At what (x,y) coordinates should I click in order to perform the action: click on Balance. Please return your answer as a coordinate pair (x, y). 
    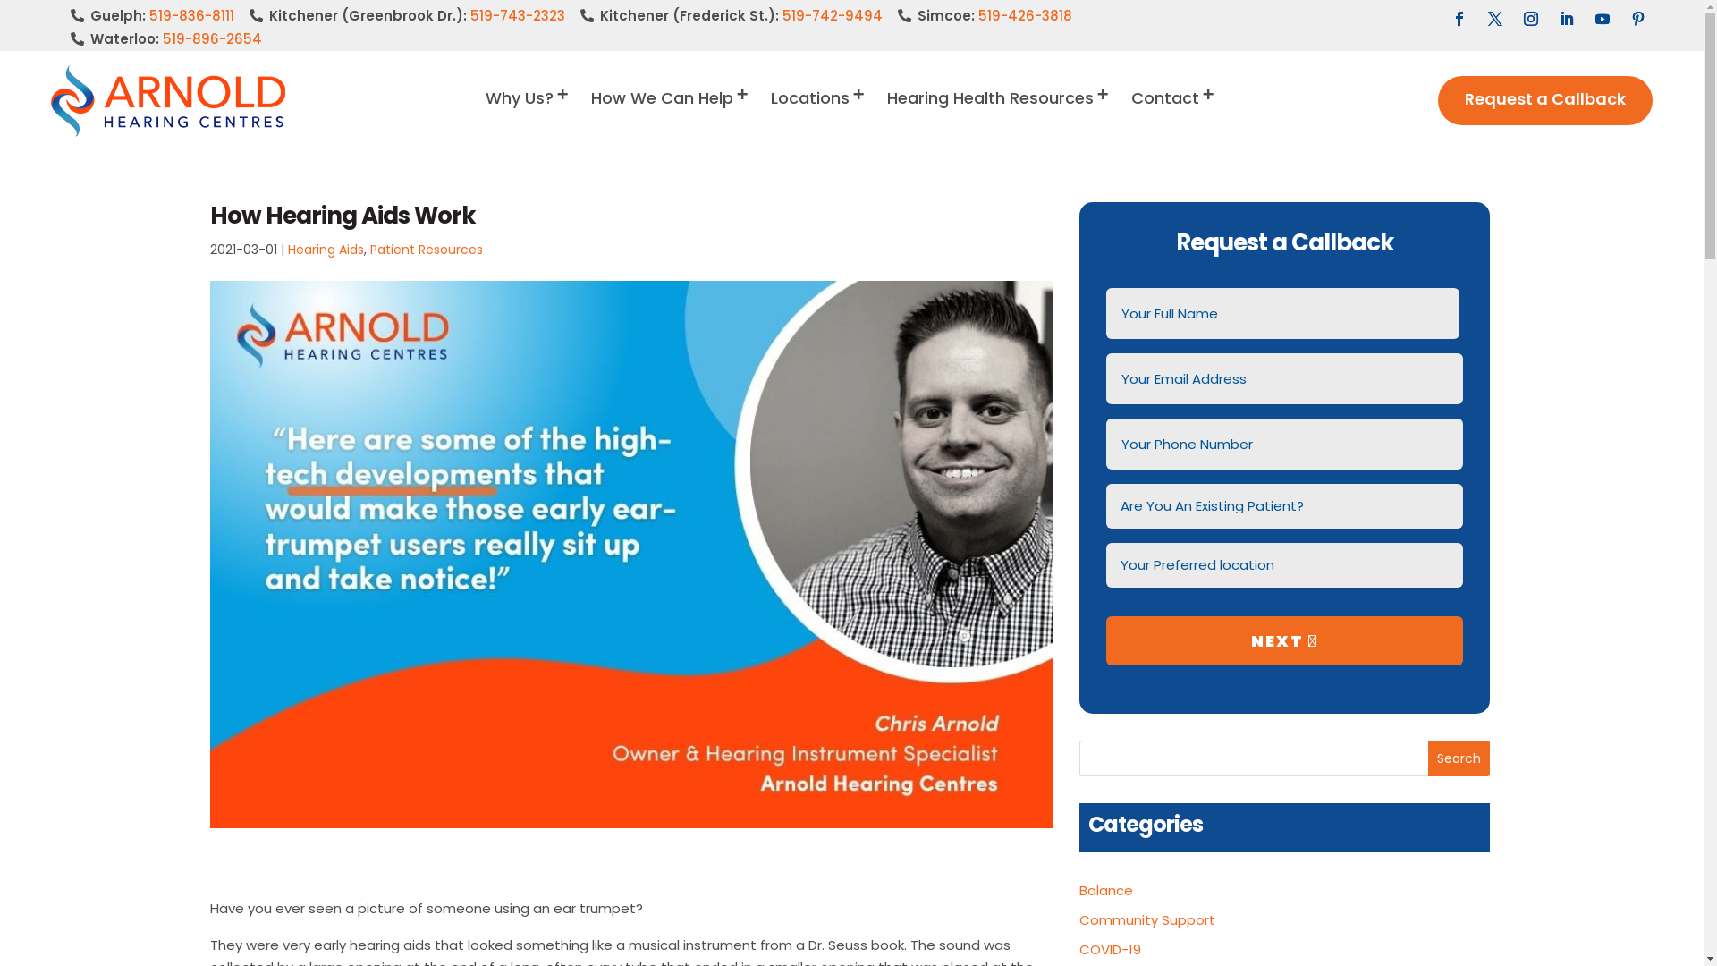
    Looking at the image, I should click on (1106, 891).